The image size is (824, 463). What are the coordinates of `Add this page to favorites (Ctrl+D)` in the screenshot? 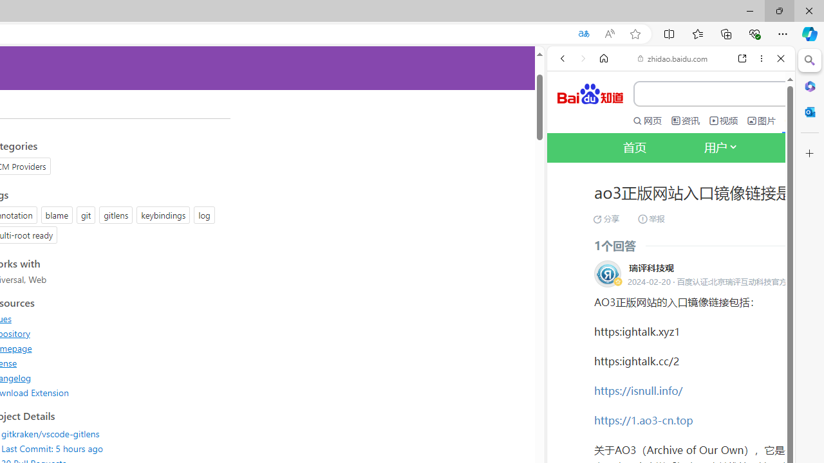 It's located at (635, 34).